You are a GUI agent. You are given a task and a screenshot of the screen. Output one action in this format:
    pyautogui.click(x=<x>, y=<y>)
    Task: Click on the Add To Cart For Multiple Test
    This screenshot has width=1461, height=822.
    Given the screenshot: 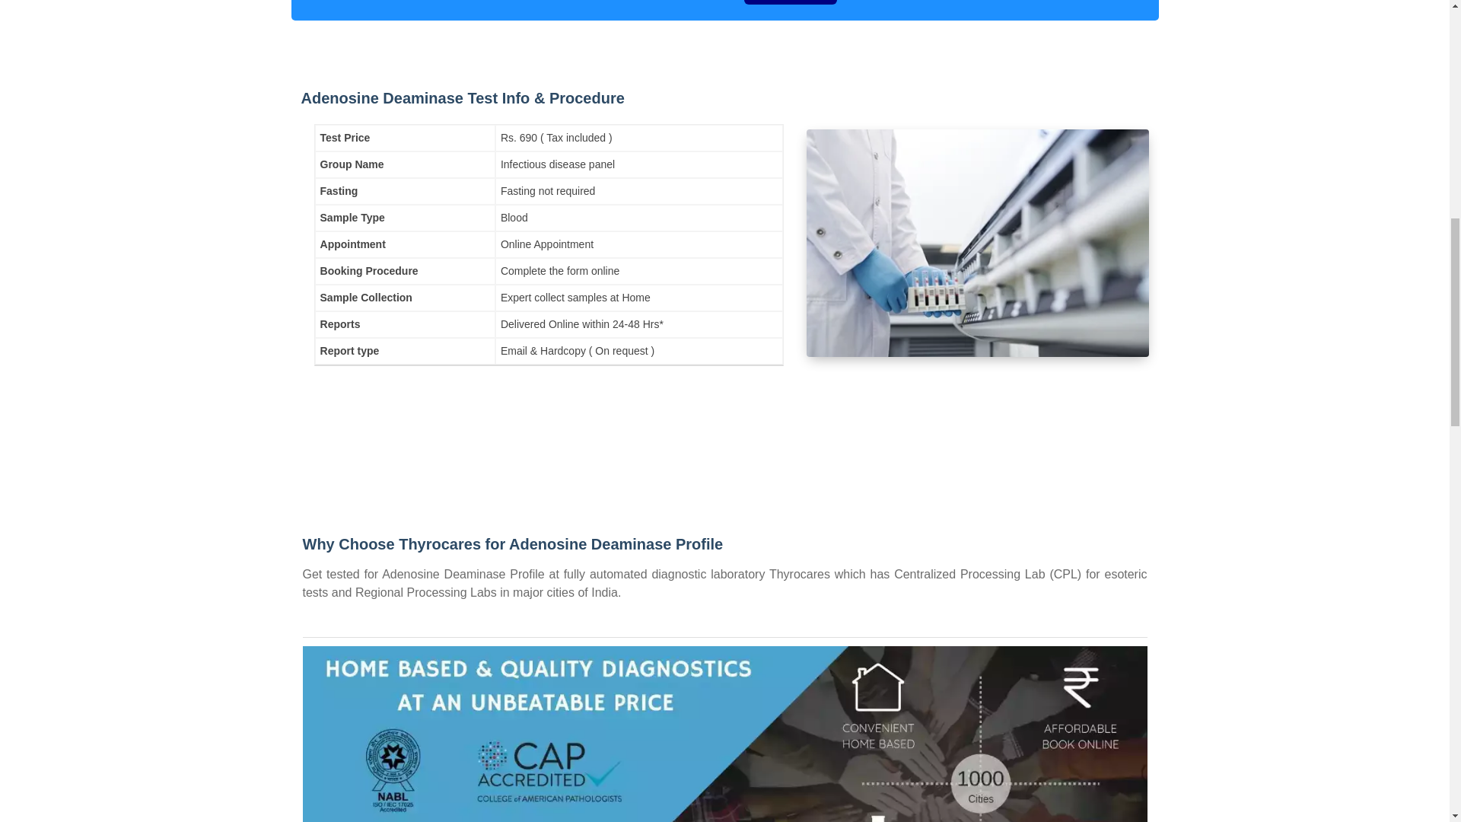 What is the action you would take?
    pyautogui.click(x=948, y=2)
    